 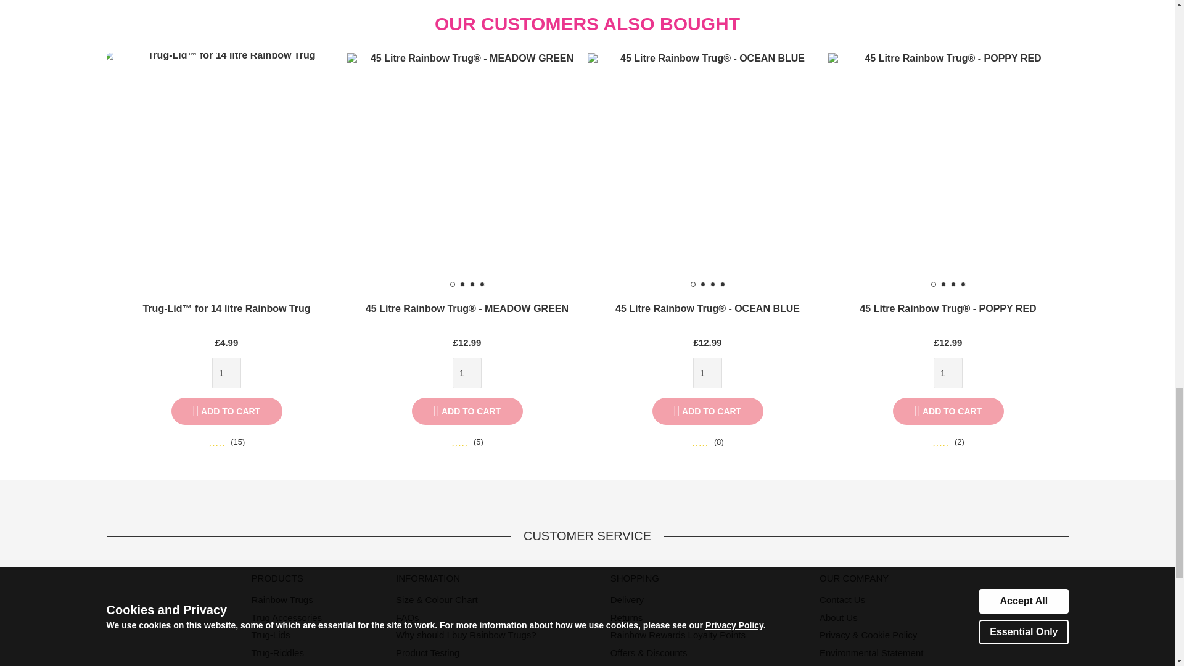 What do you see at coordinates (948, 372) in the screenshot?
I see `1` at bounding box center [948, 372].